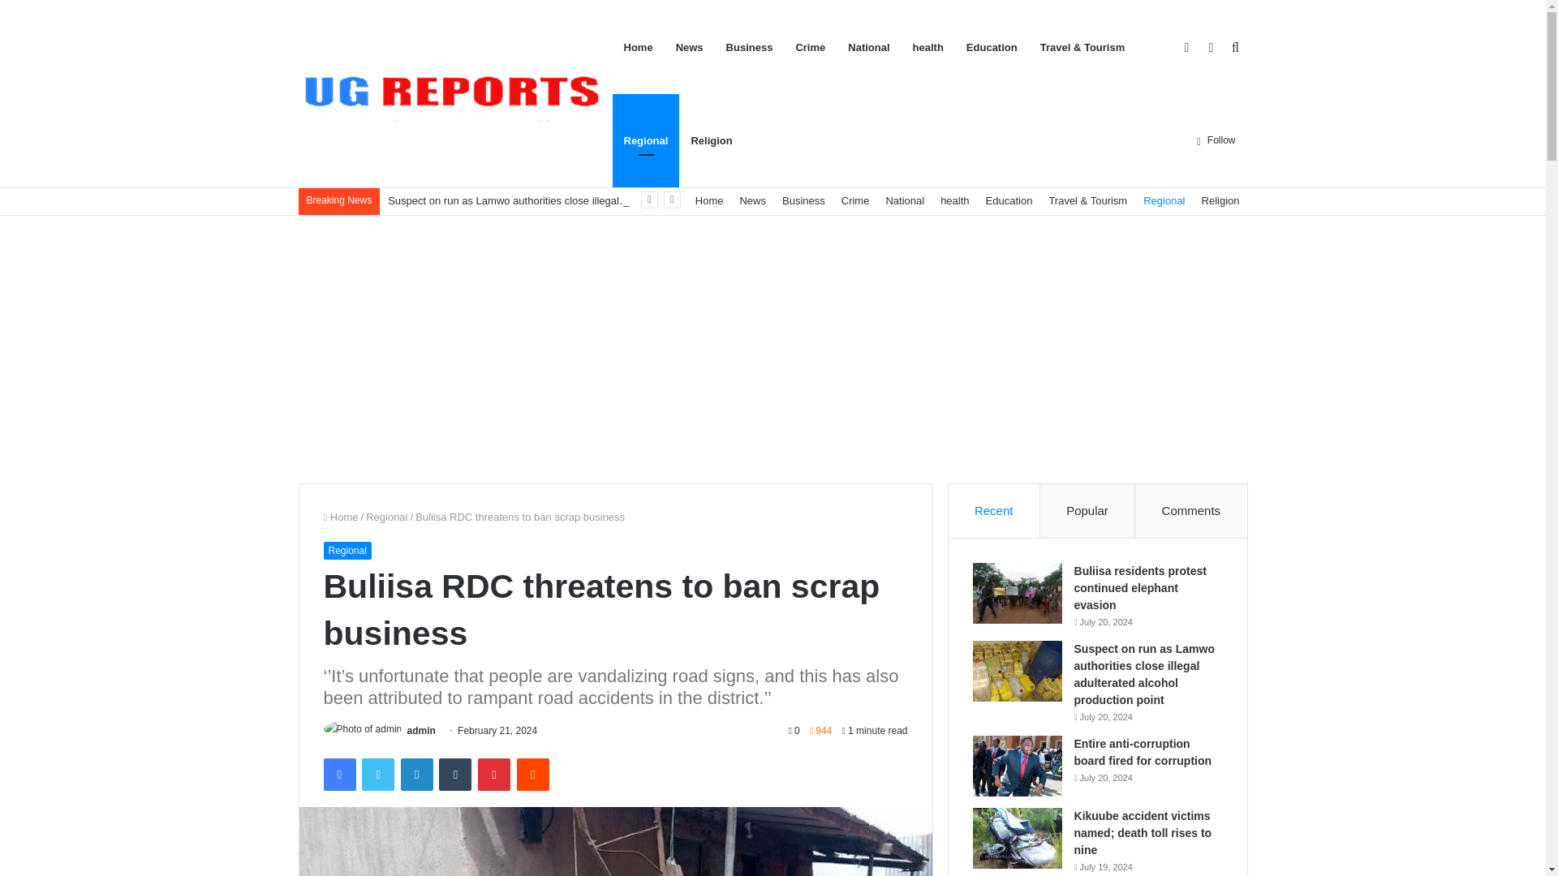  What do you see at coordinates (954, 200) in the screenshot?
I see `health` at bounding box center [954, 200].